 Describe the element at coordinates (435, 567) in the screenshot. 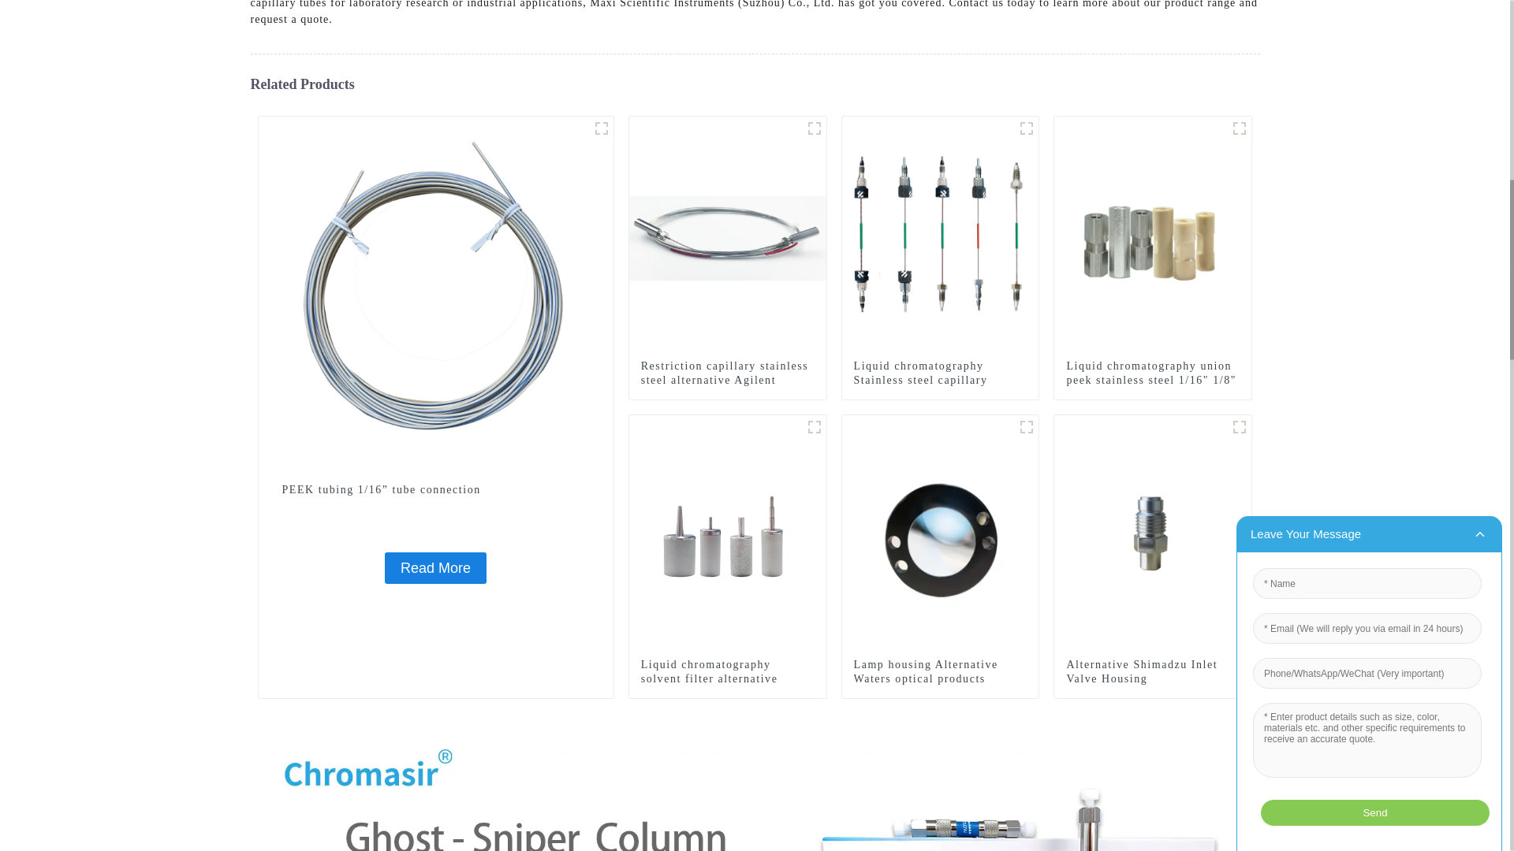

I see `Read More` at that location.